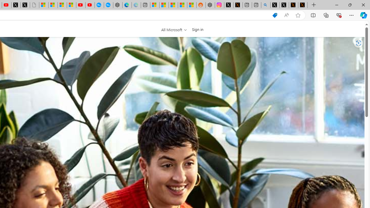 The width and height of the screenshot is (370, 208). I want to click on YouTube Kids - An App Created for Kids to Explore Content, so click(90, 5).